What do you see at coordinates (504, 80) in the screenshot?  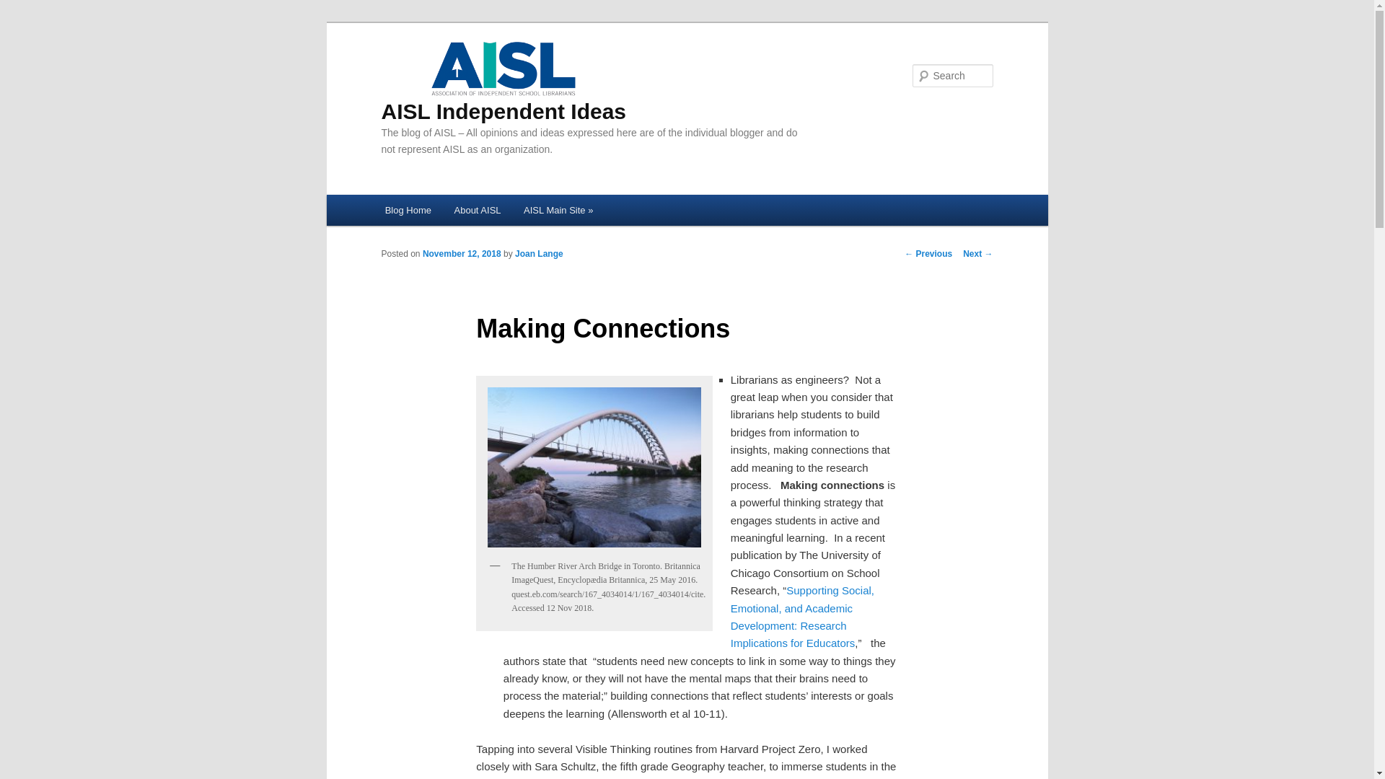 I see `AISL Independent Ideas` at bounding box center [504, 80].